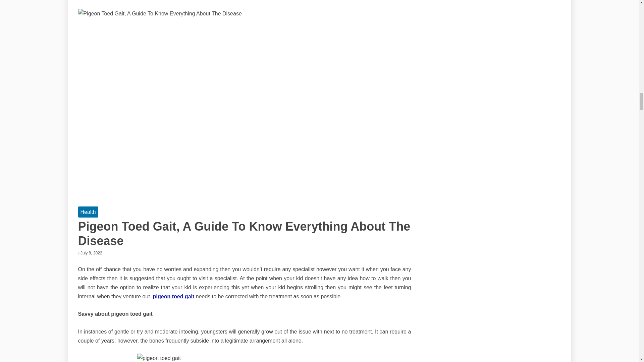 The width and height of the screenshot is (644, 362). What do you see at coordinates (91, 253) in the screenshot?
I see `July 8, 2022` at bounding box center [91, 253].